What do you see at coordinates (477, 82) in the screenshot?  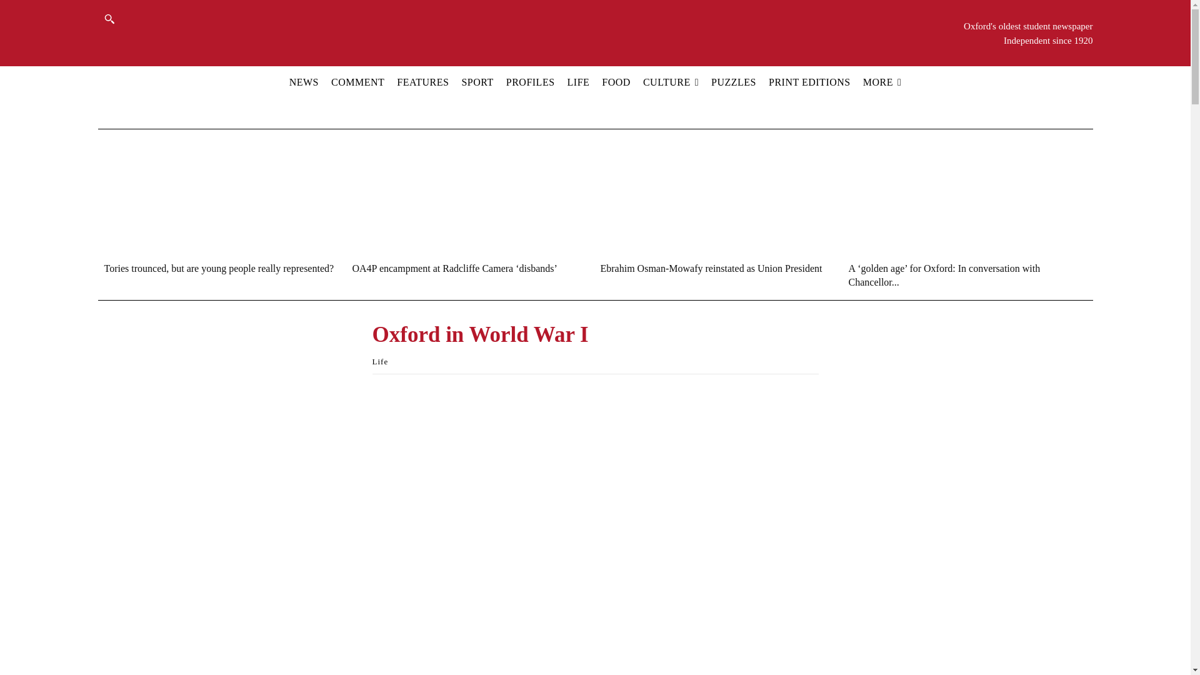 I see `SPORT` at bounding box center [477, 82].